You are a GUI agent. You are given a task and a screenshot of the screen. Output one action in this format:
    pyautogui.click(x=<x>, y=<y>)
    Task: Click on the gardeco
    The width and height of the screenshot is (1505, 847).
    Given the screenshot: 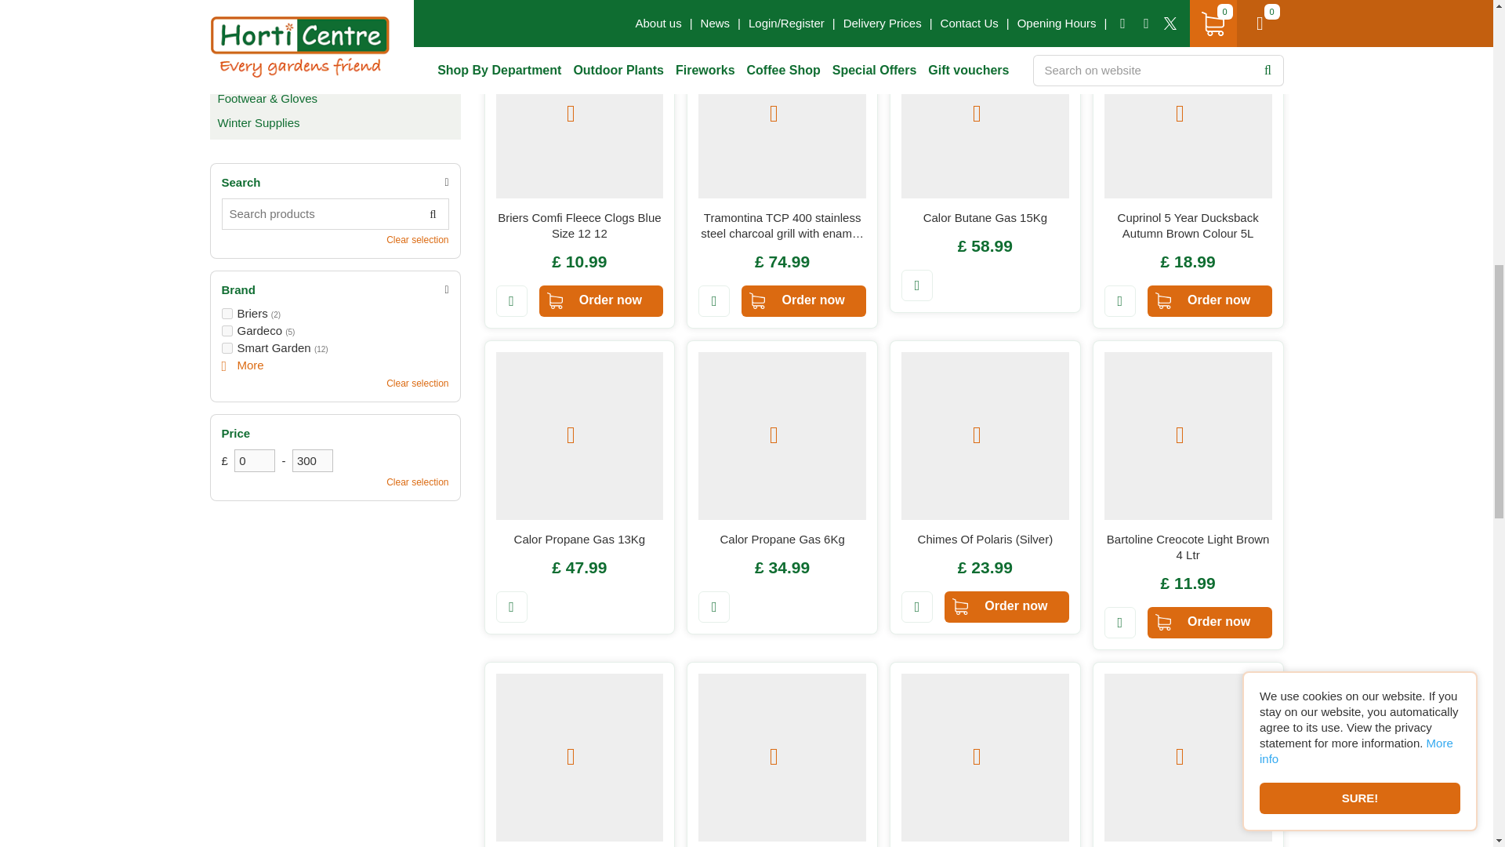 What is the action you would take?
    pyautogui.click(x=226, y=330)
    